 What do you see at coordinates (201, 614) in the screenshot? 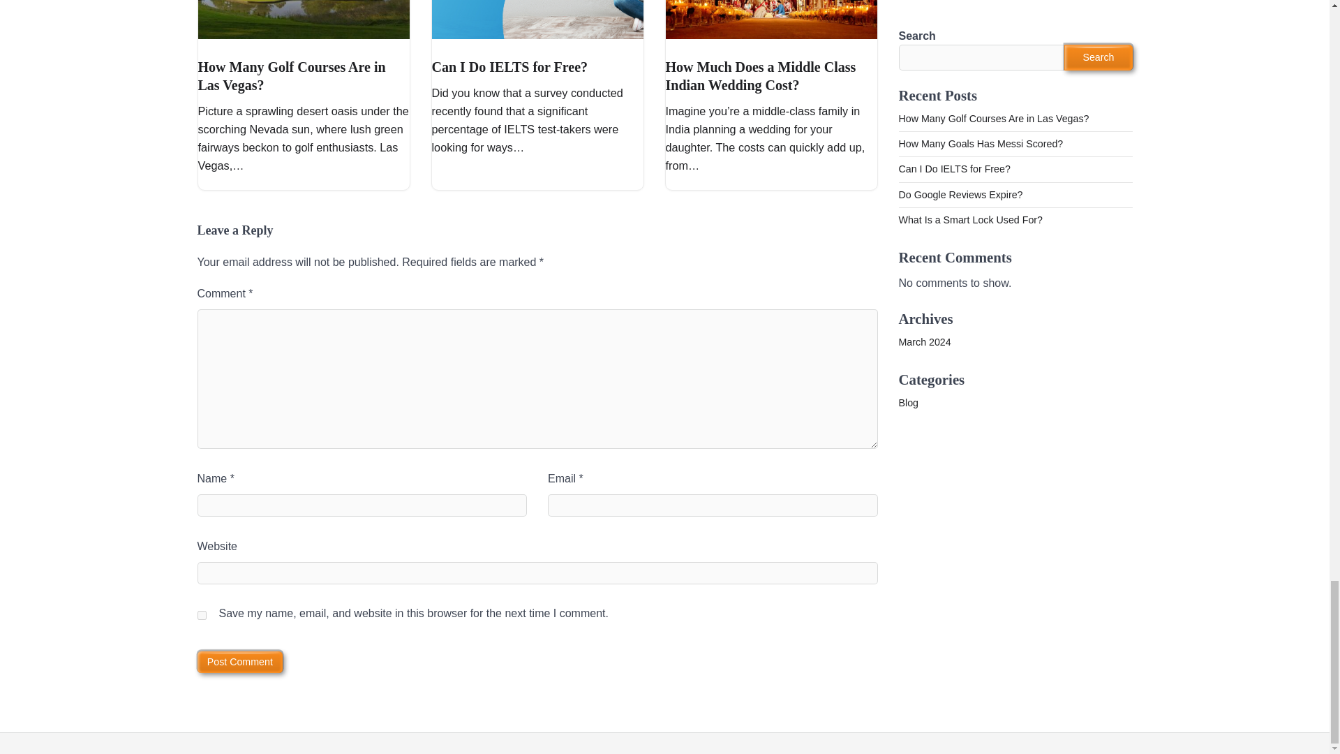
I see `yes` at bounding box center [201, 614].